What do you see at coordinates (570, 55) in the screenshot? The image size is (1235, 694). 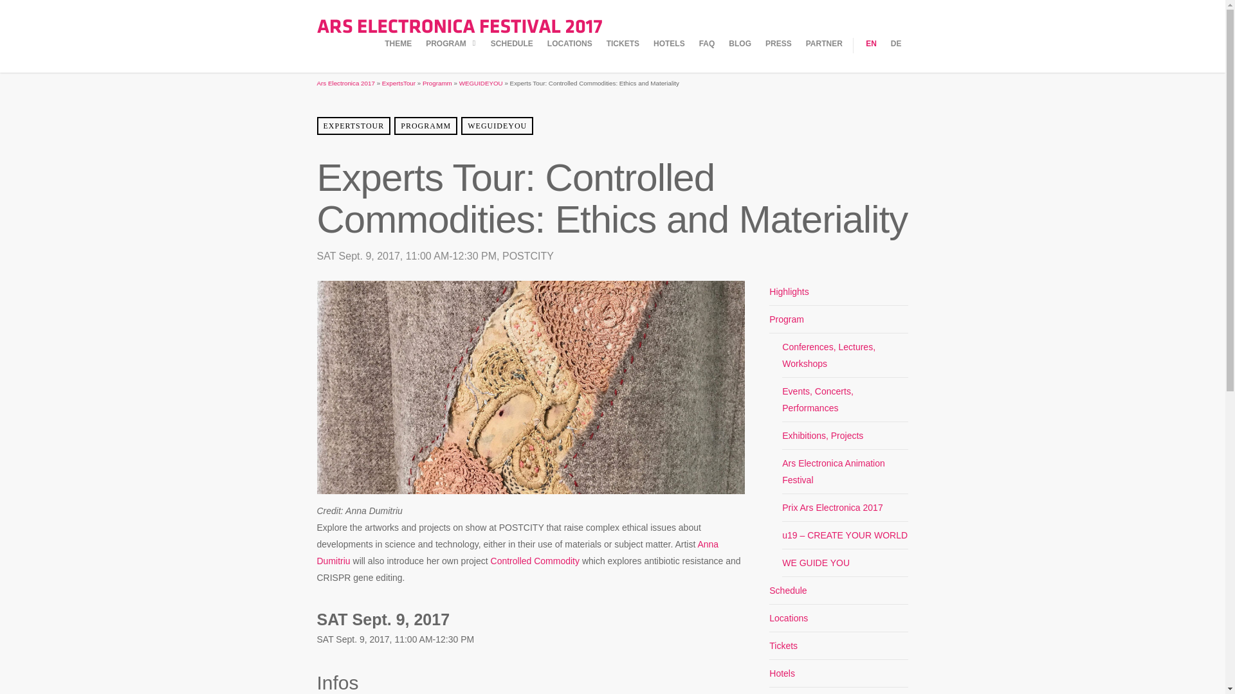 I see `LOCATIONS` at bounding box center [570, 55].